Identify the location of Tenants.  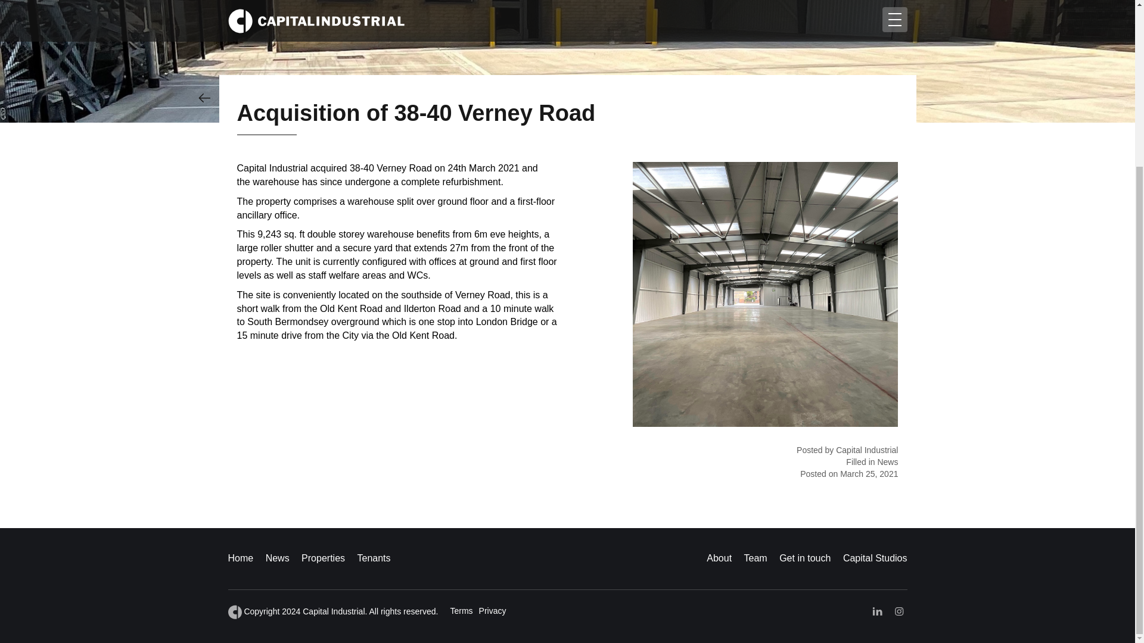
(373, 558).